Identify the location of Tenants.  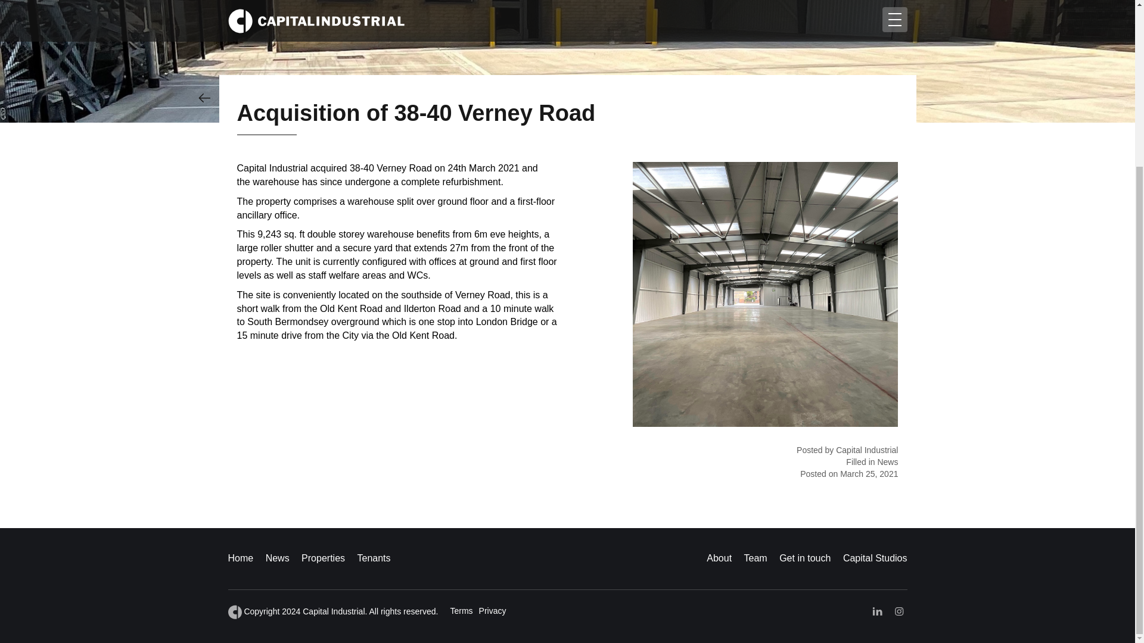
(373, 558).